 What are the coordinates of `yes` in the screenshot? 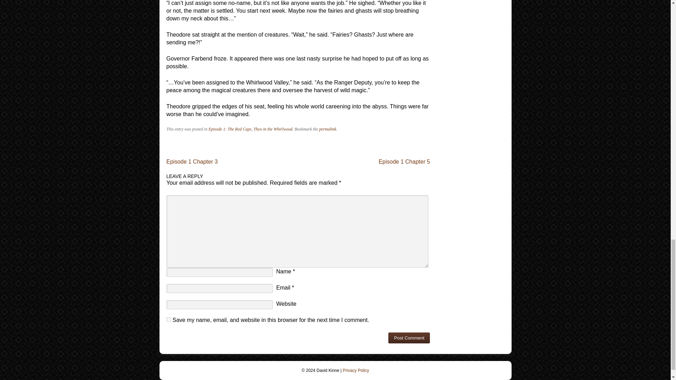 It's located at (168, 319).